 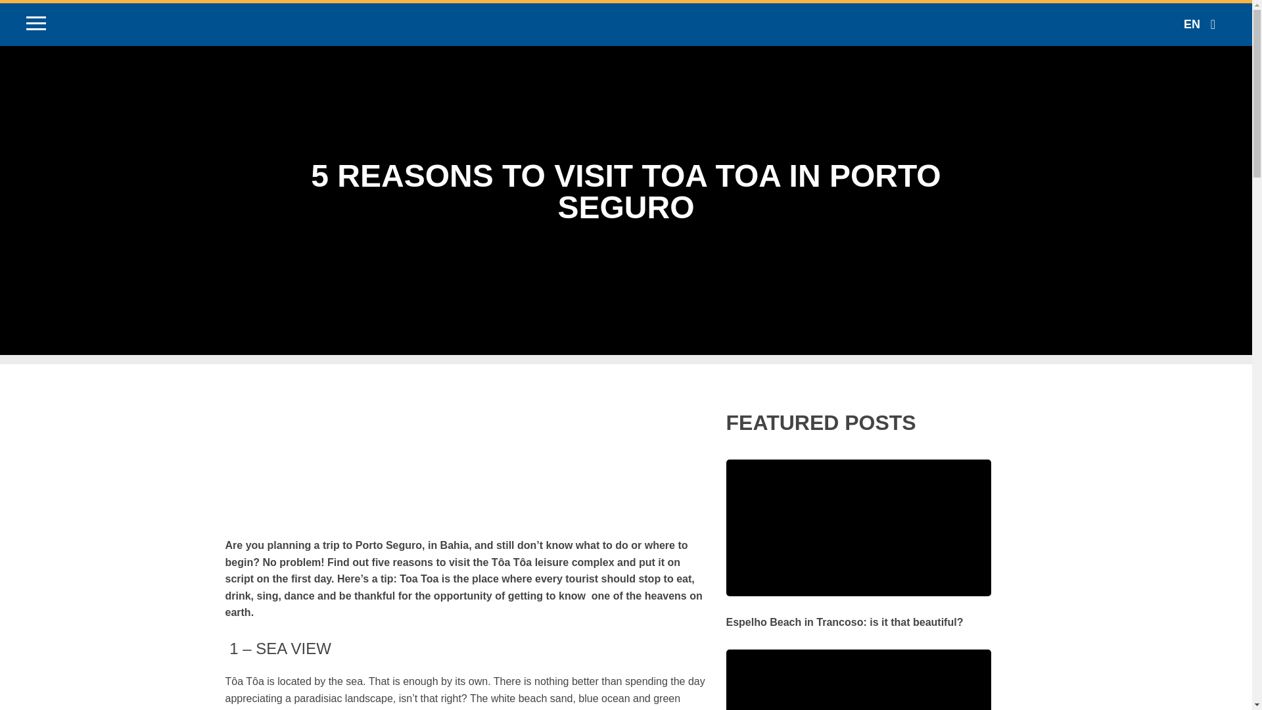 I want to click on Espelho Beach in Trancoso: is it that beautiful?, so click(x=858, y=613).